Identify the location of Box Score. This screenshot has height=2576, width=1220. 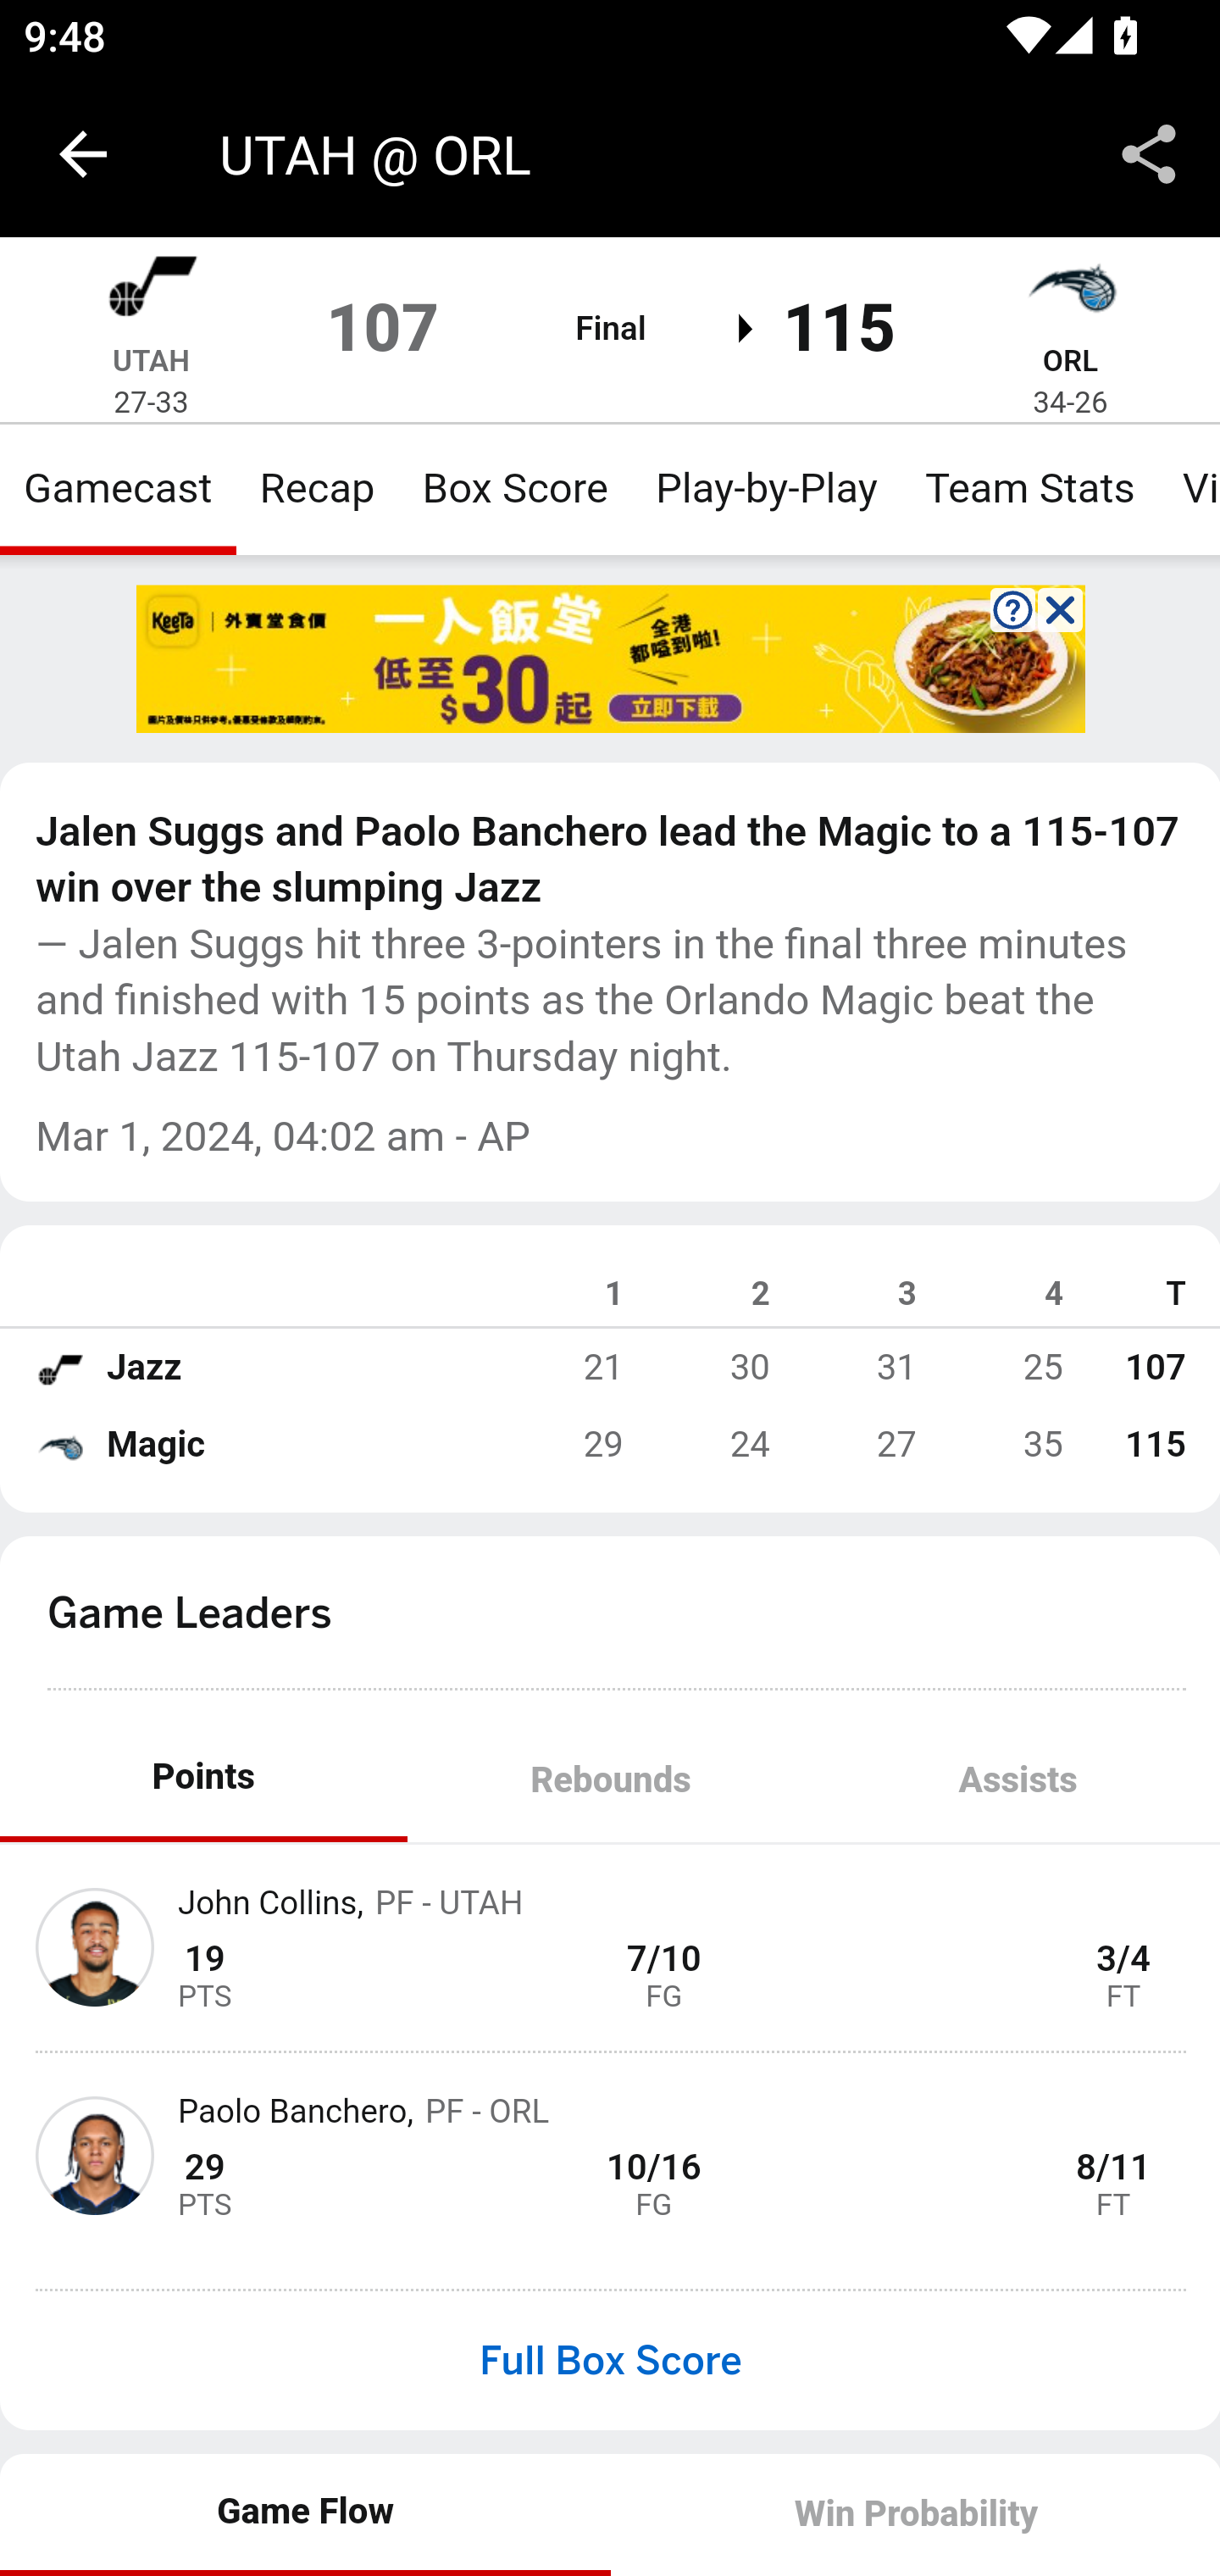
(515, 488).